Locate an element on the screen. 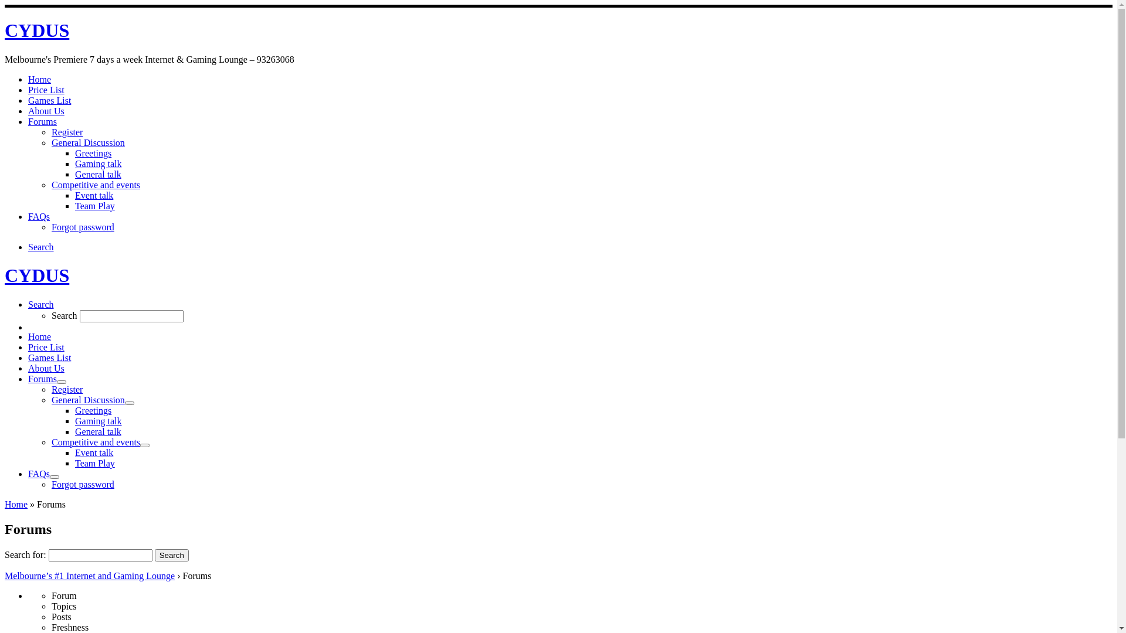 Image resolution: width=1126 pixels, height=633 pixels. Register is located at coordinates (67, 389).